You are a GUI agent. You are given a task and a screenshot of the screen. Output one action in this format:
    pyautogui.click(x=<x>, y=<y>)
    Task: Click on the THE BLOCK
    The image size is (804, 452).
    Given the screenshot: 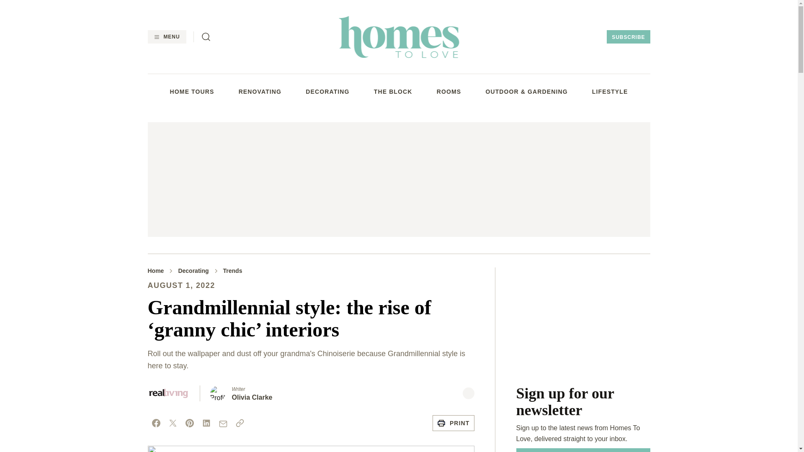 What is the action you would take?
    pyautogui.click(x=393, y=91)
    